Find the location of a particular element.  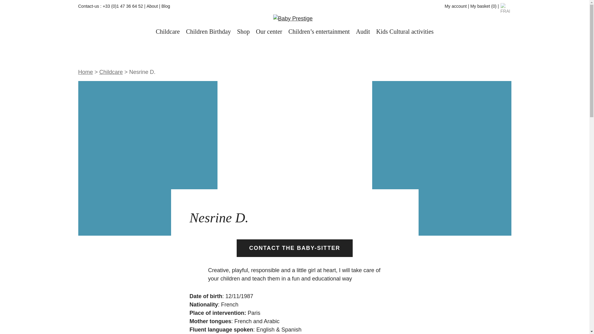

My account is located at coordinates (455, 6).